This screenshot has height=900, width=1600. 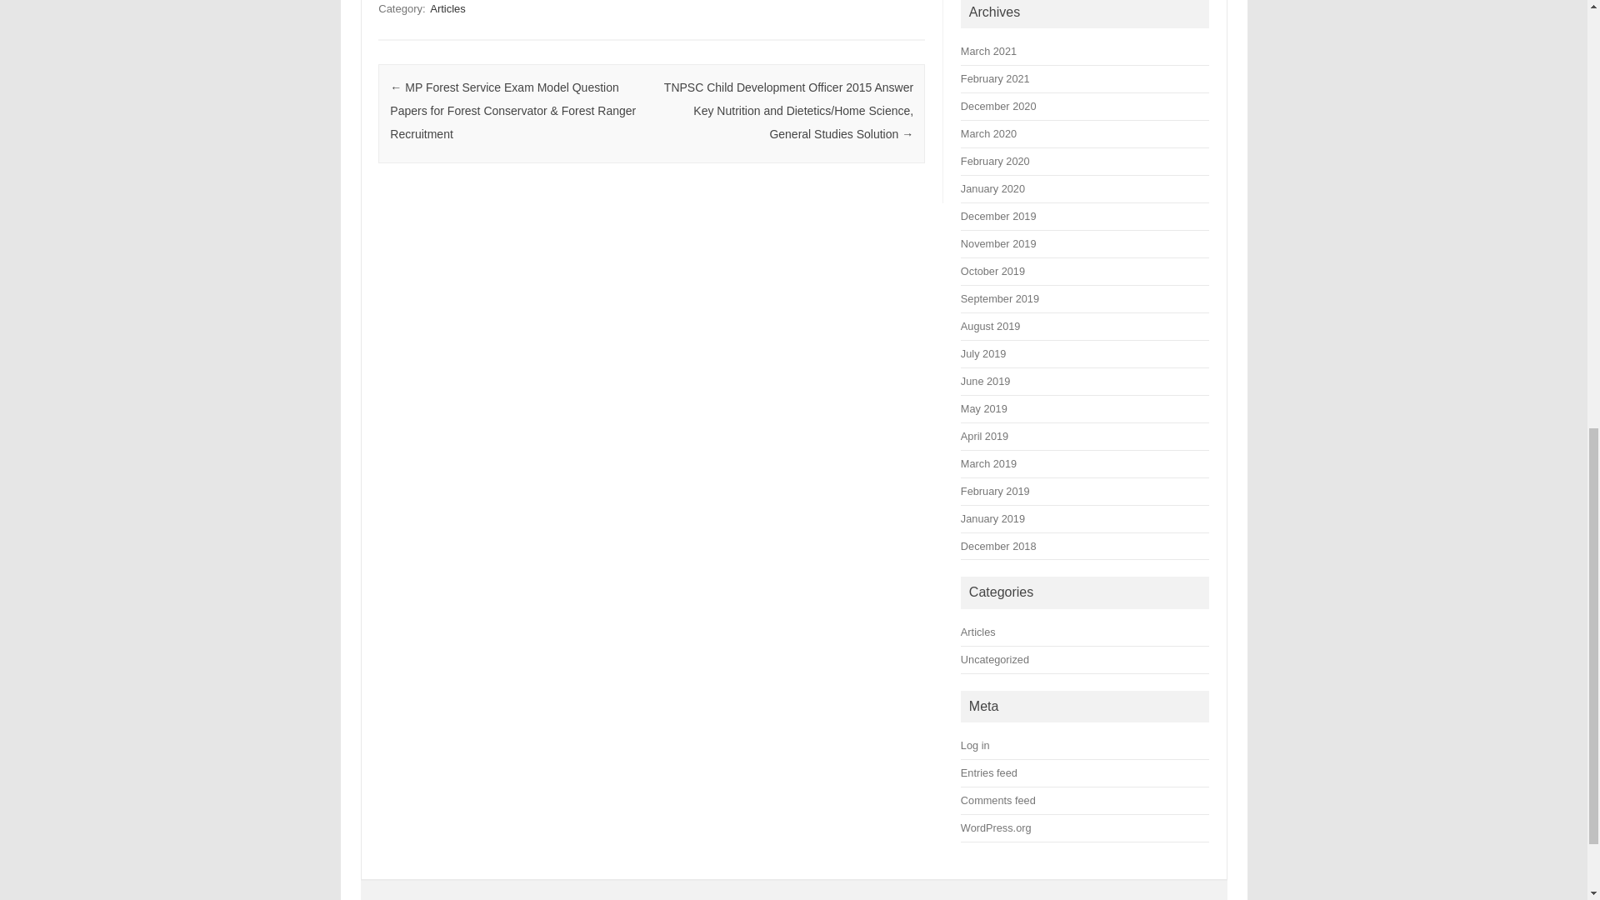 What do you see at coordinates (984, 408) in the screenshot?
I see `May 2019` at bounding box center [984, 408].